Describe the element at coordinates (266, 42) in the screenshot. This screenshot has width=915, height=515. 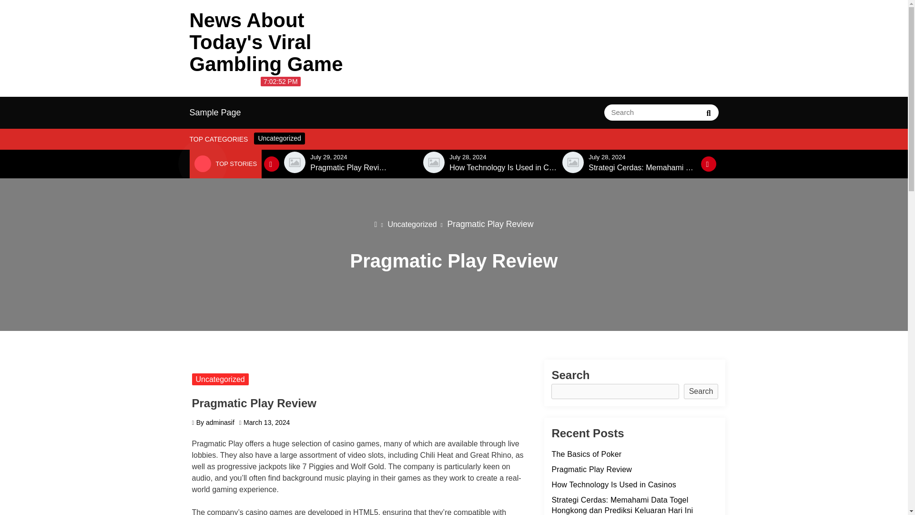
I see `News About Today's Viral Gambling Game` at that location.